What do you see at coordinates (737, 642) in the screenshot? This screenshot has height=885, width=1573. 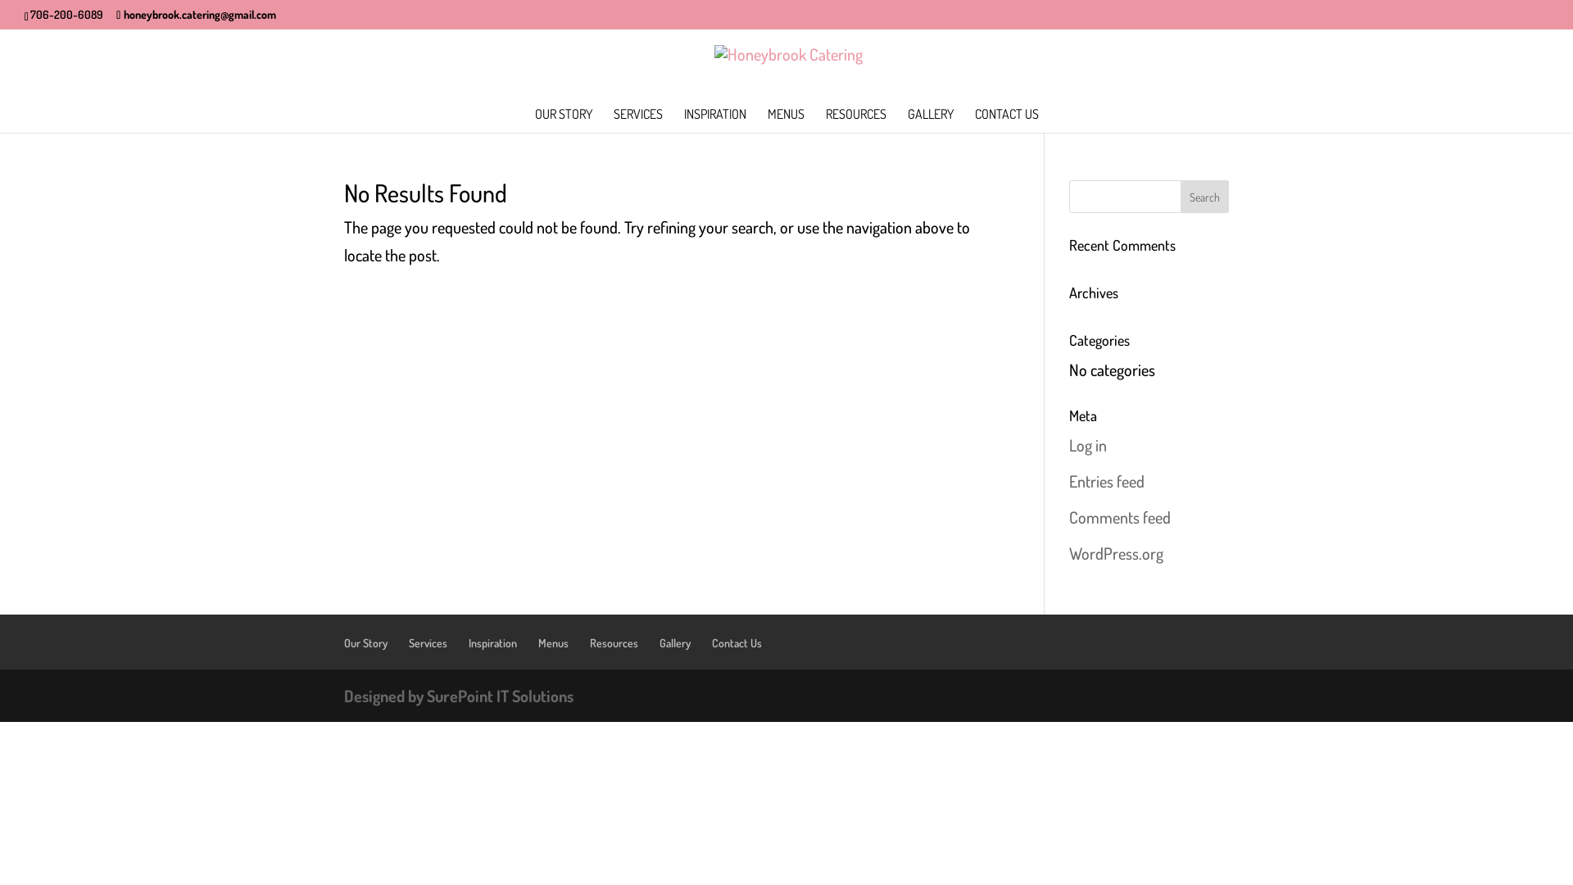 I see `Contact Us` at bounding box center [737, 642].